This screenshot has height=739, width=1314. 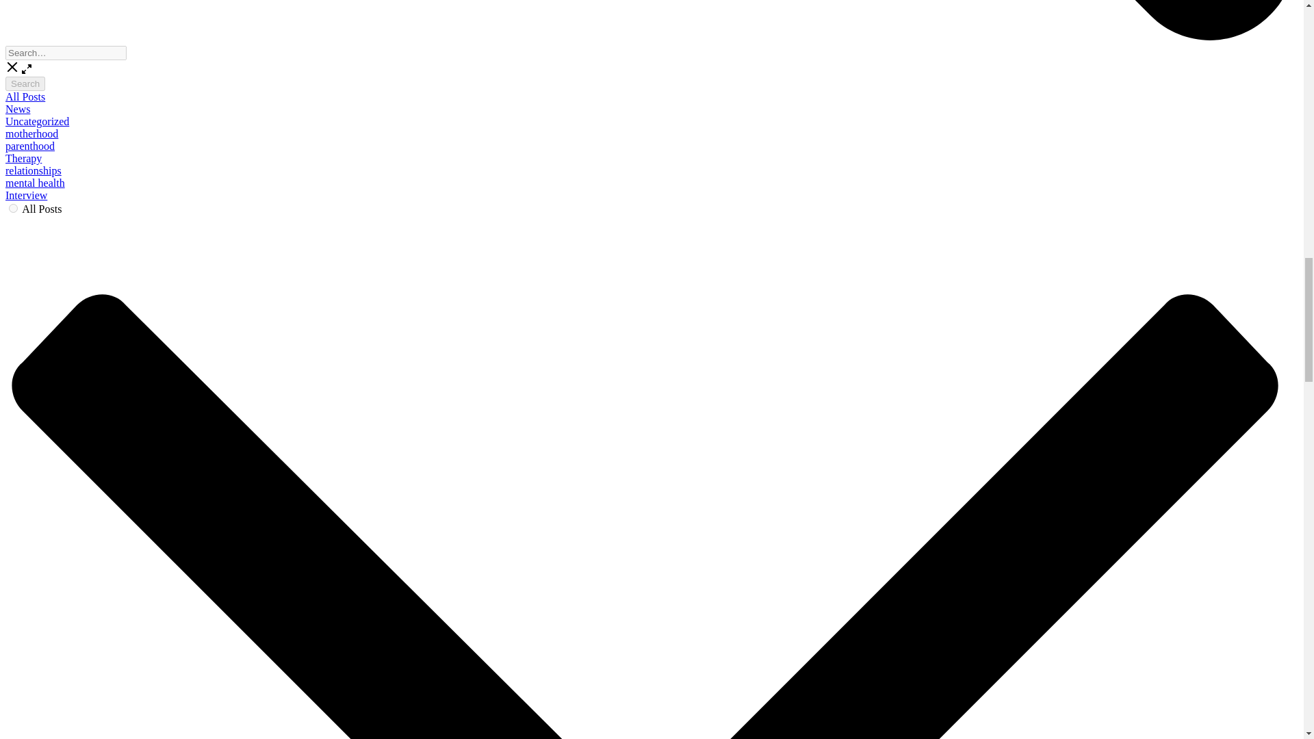 What do you see at coordinates (14, 208) in the screenshot?
I see `on` at bounding box center [14, 208].